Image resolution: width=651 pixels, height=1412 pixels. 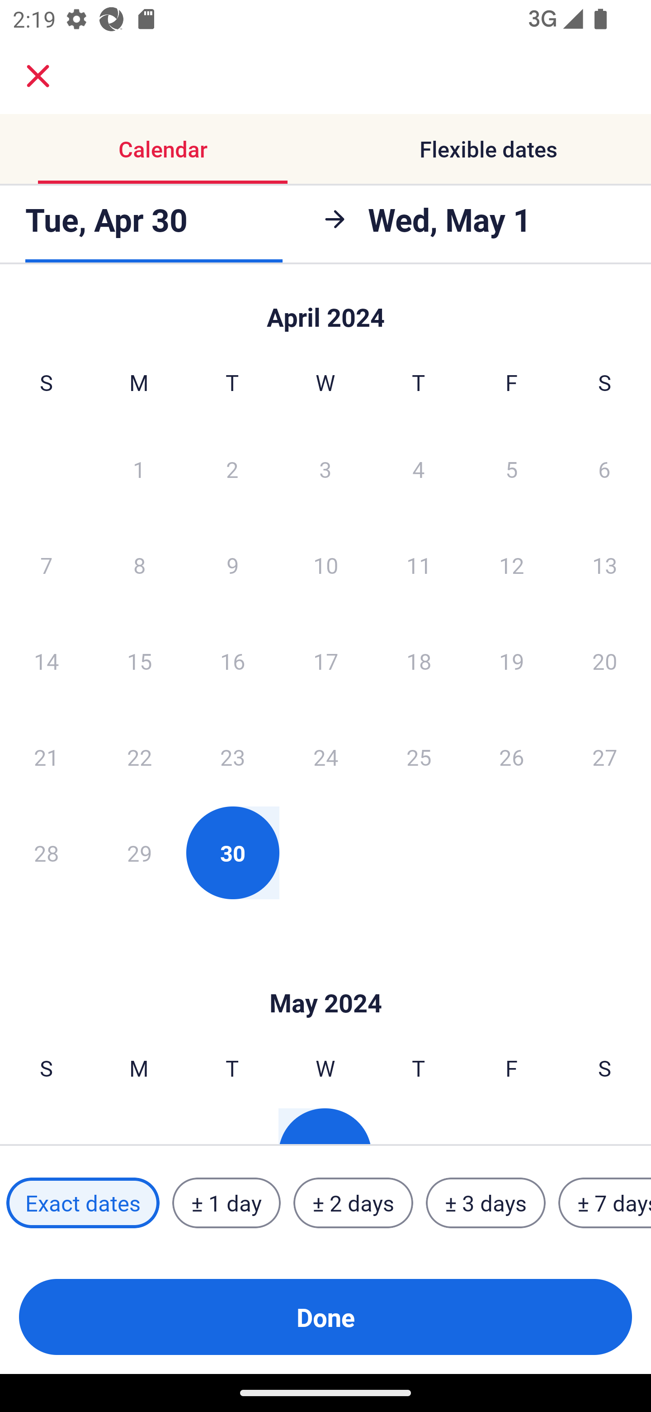 I want to click on 7 Sunday, April 7, 2024, so click(x=46, y=565).